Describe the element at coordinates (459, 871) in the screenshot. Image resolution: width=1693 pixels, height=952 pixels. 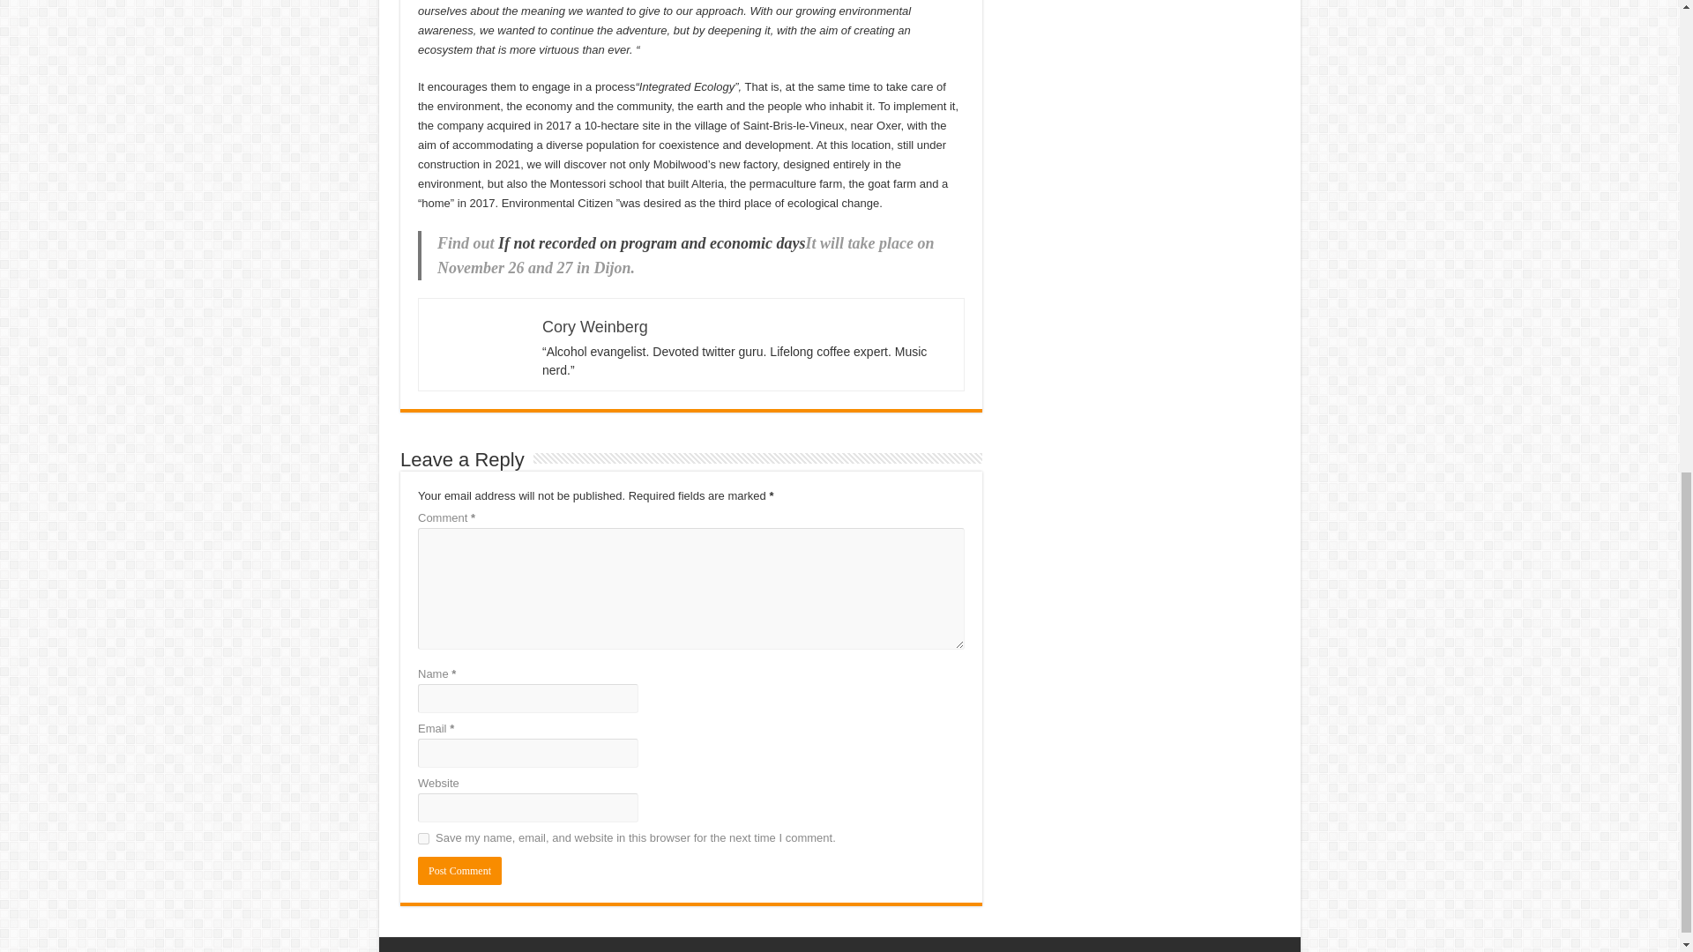
I see `Post Comment` at that location.